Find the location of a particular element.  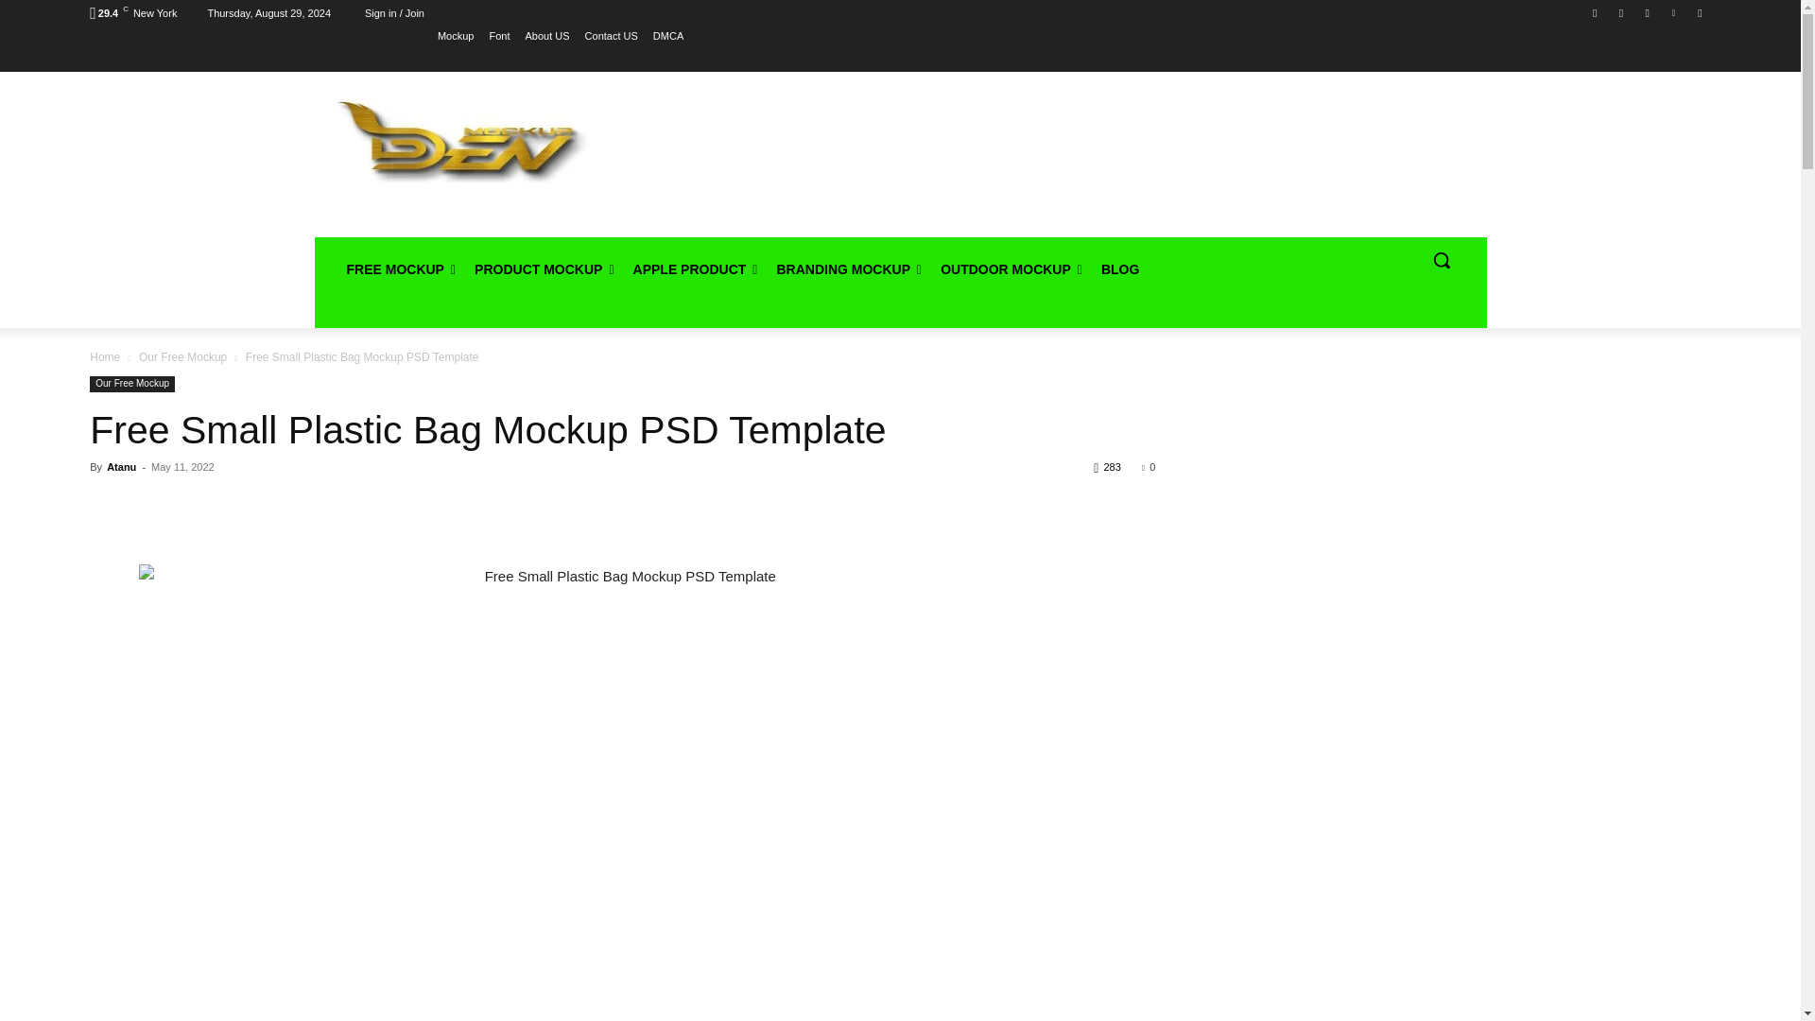

View all posts in Our Free Mockup is located at coordinates (183, 357).